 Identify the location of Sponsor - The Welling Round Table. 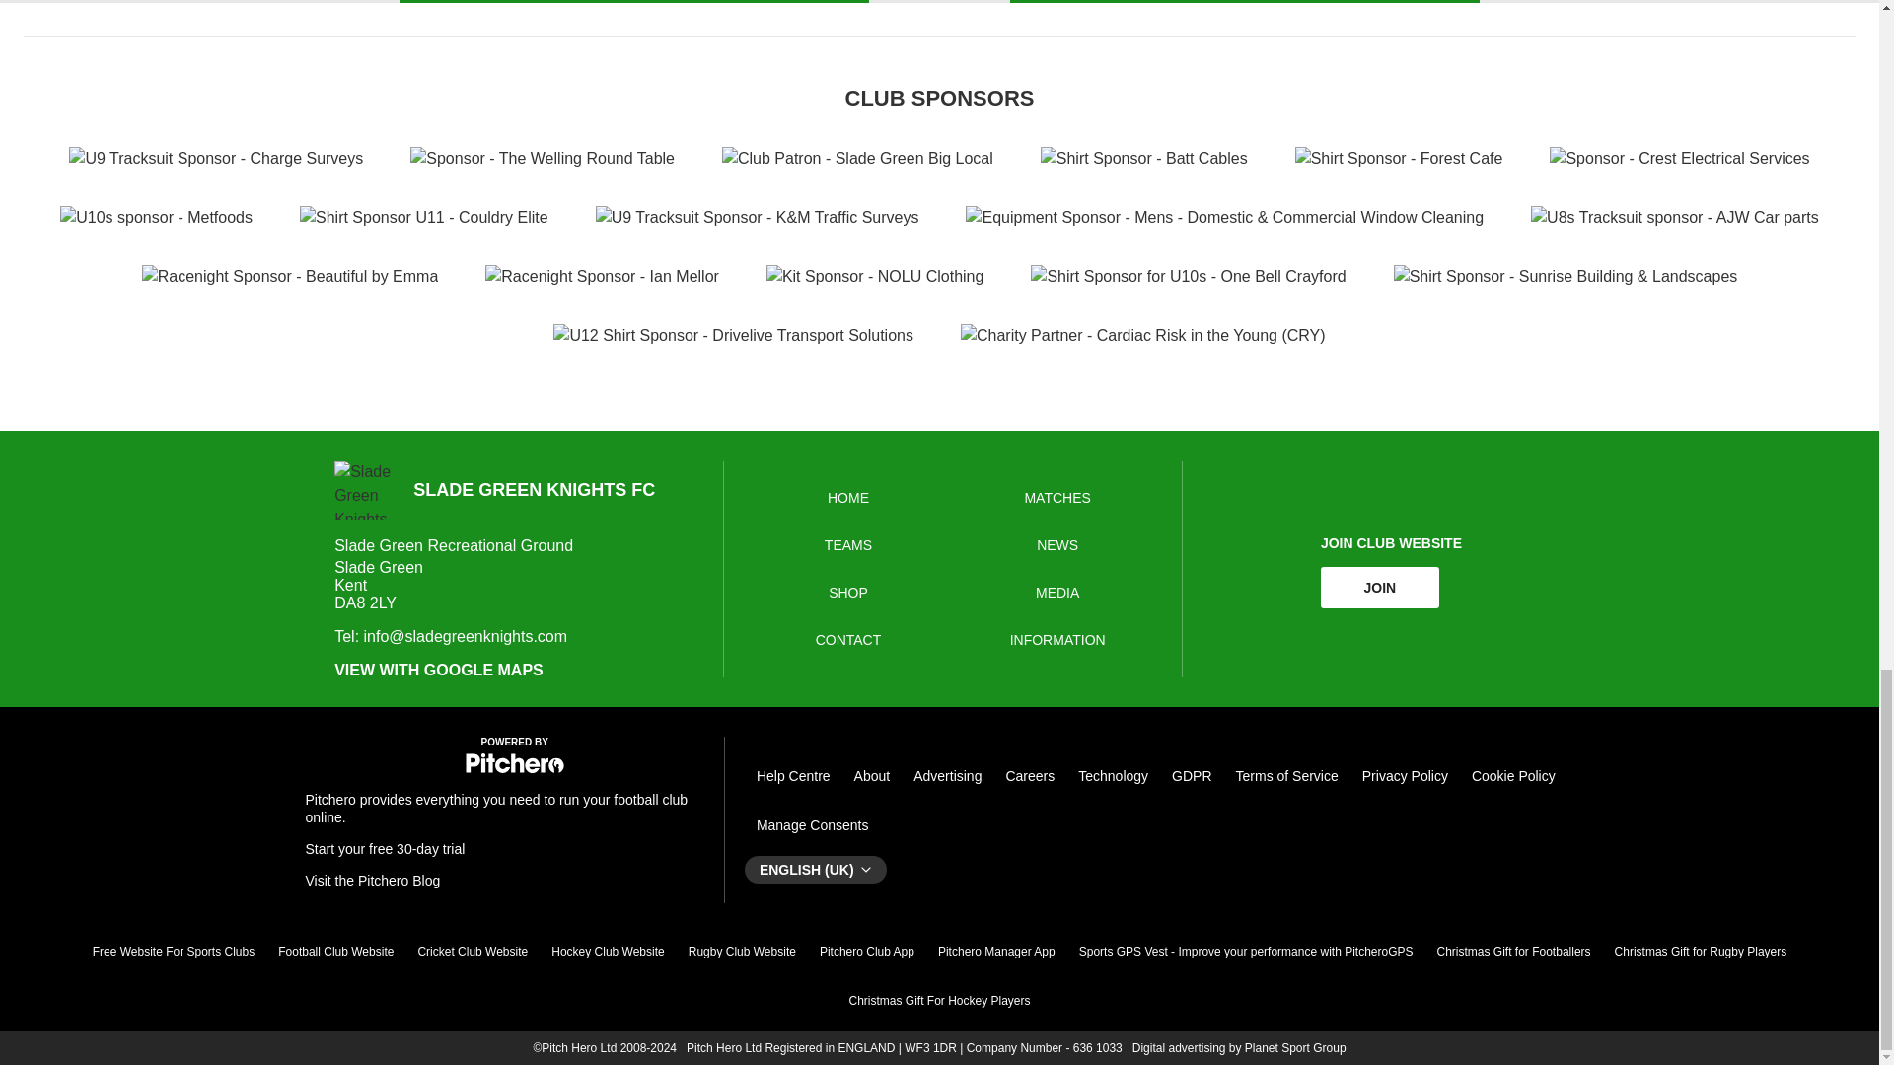
(543, 158).